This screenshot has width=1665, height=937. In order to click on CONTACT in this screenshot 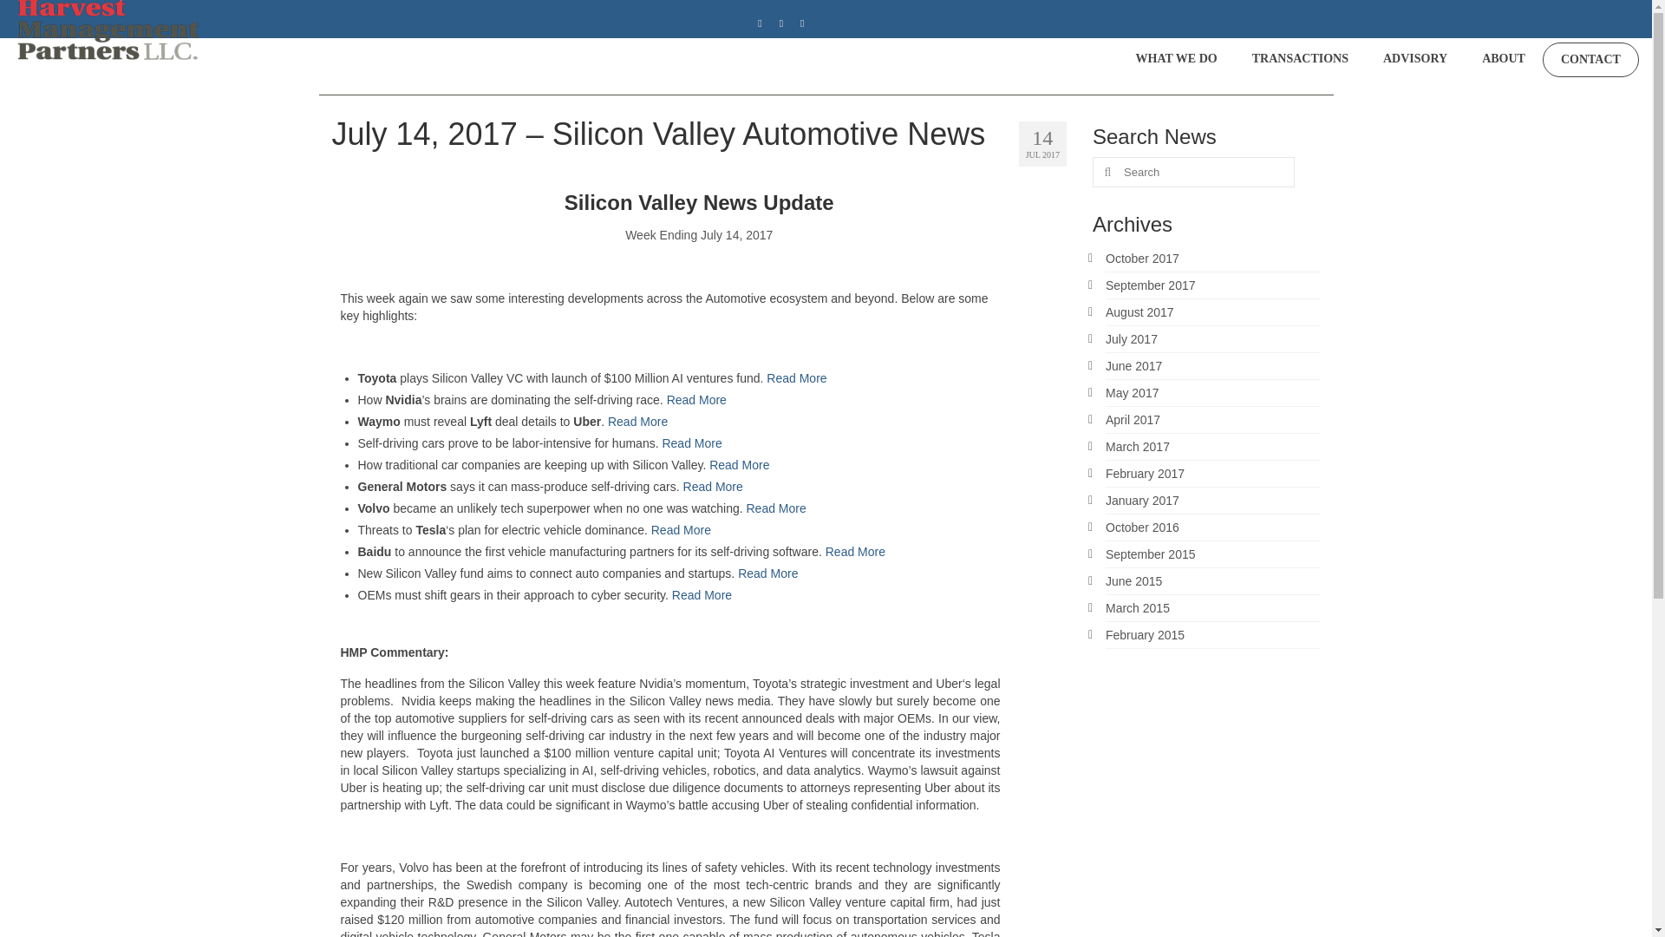, I will do `click(1590, 59)`.